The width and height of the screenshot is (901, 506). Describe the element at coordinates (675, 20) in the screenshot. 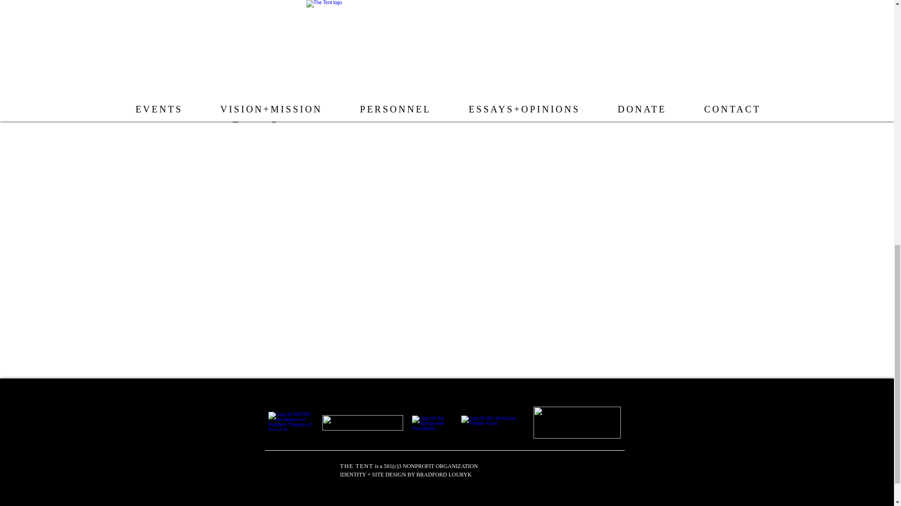

I see `Chan2.png` at that location.